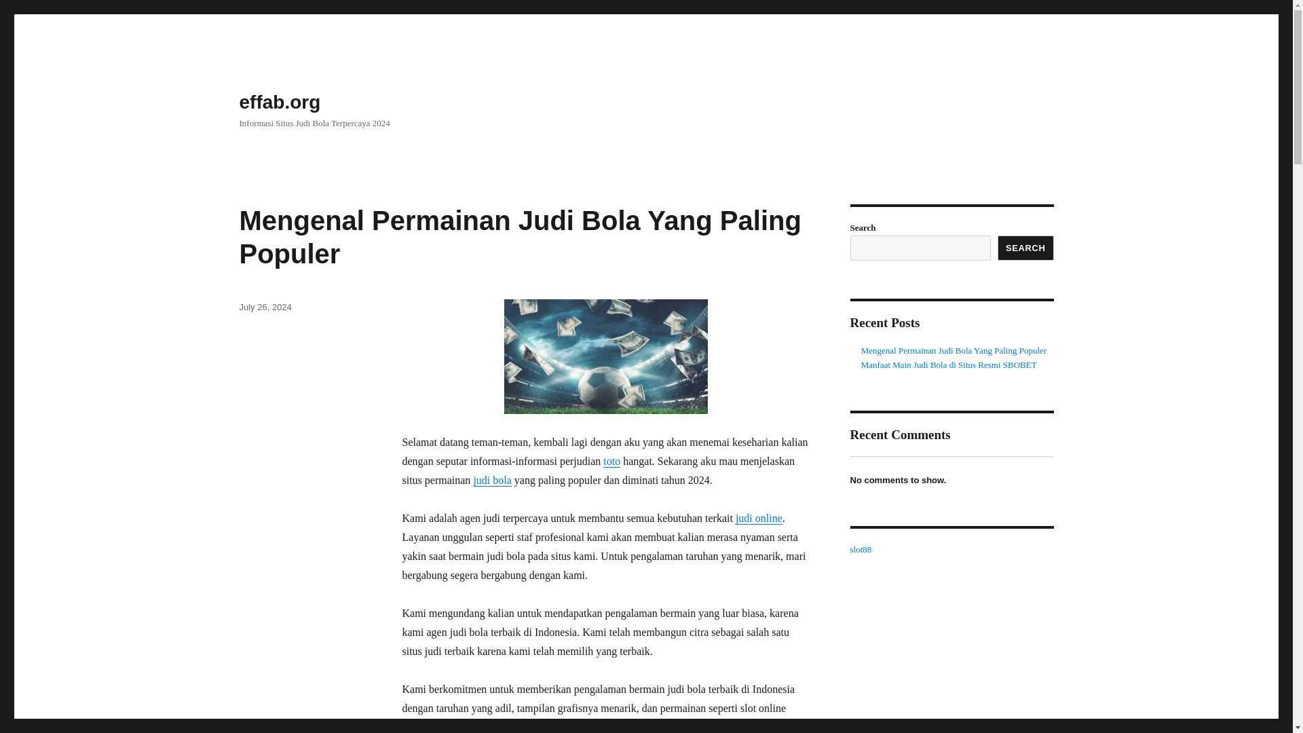 This screenshot has width=1303, height=733. What do you see at coordinates (1026, 248) in the screenshot?
I see `SEARCH` at bounding box center [1026, 248].